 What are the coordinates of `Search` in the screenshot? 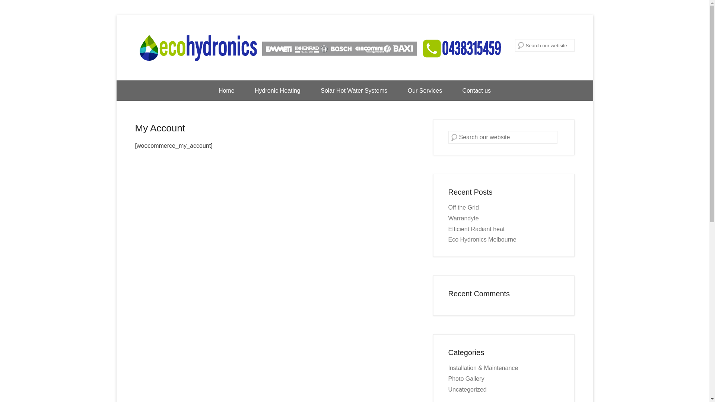 It's located at (16, 7).